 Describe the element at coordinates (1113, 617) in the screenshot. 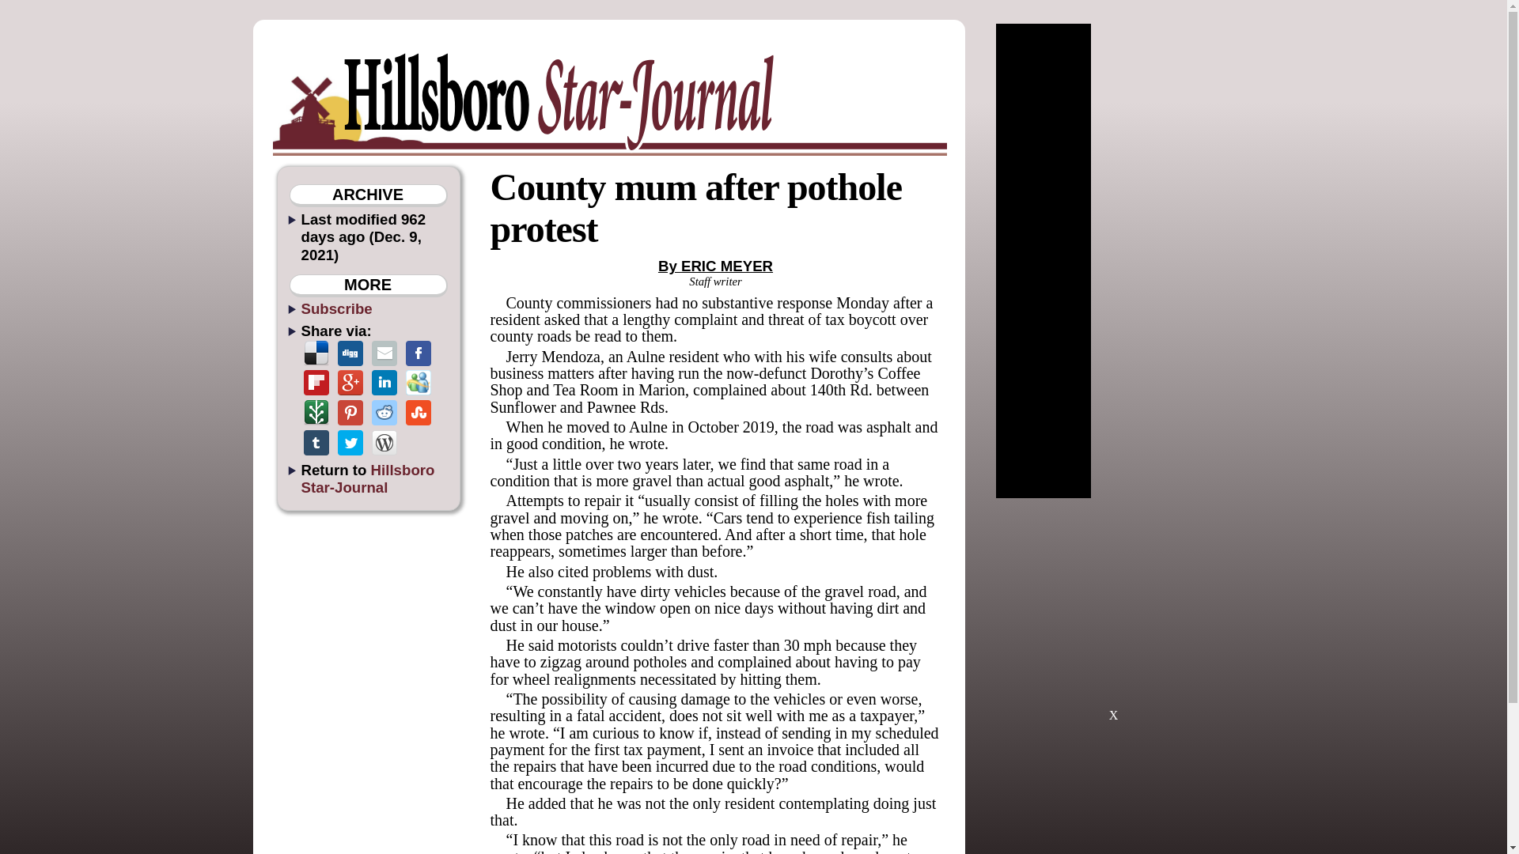

I see `Advertisement` at that location.